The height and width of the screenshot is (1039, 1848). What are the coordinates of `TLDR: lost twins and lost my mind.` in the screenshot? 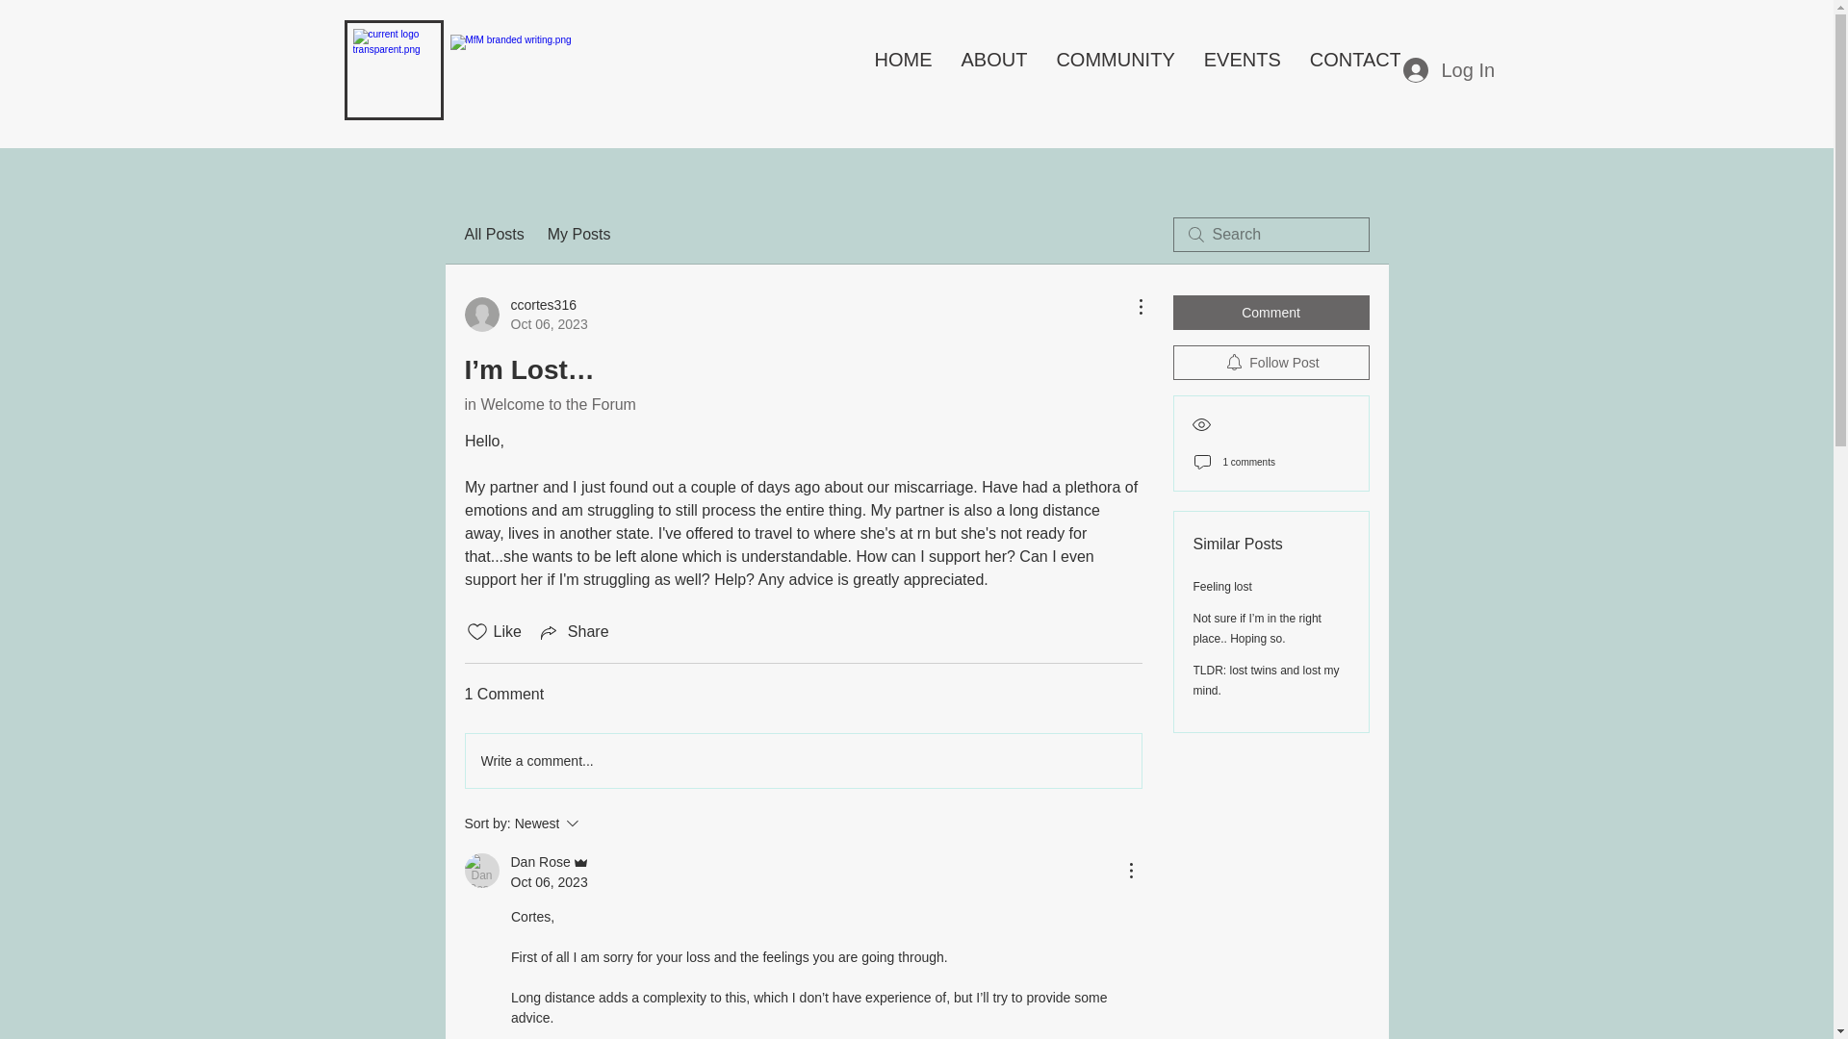 It's located at (1270, 312).